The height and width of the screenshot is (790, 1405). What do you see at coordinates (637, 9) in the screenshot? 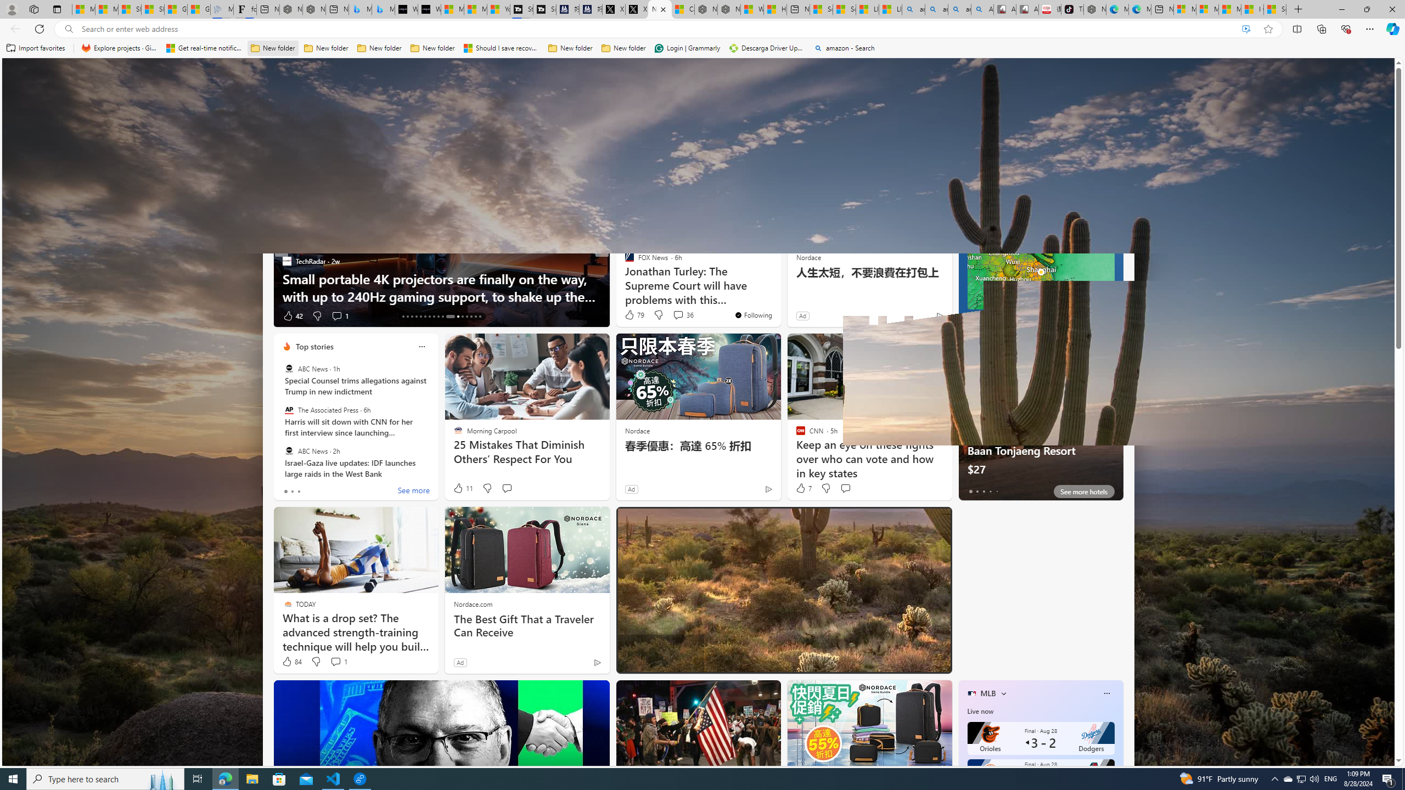
I see `X` at bounding box center [637, 9].